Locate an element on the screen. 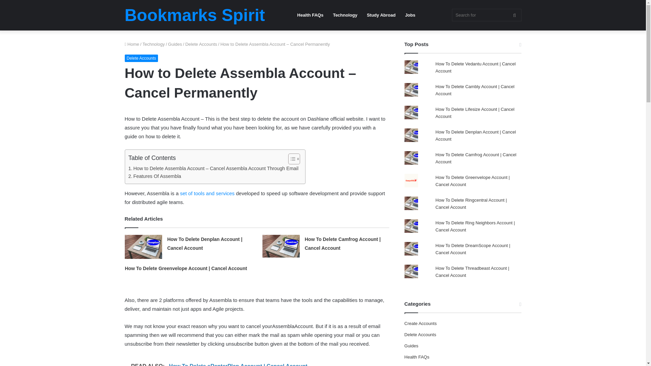 Image resolution: width=651 pixels, height=366 pixels. Technology is located at coordinates (153, 44).